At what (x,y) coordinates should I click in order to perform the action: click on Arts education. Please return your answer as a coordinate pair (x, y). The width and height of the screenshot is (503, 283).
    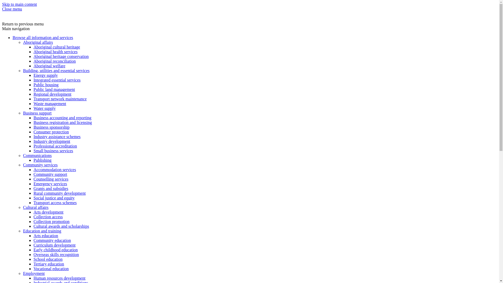
    Looking at the image, I should click on (46, 236).